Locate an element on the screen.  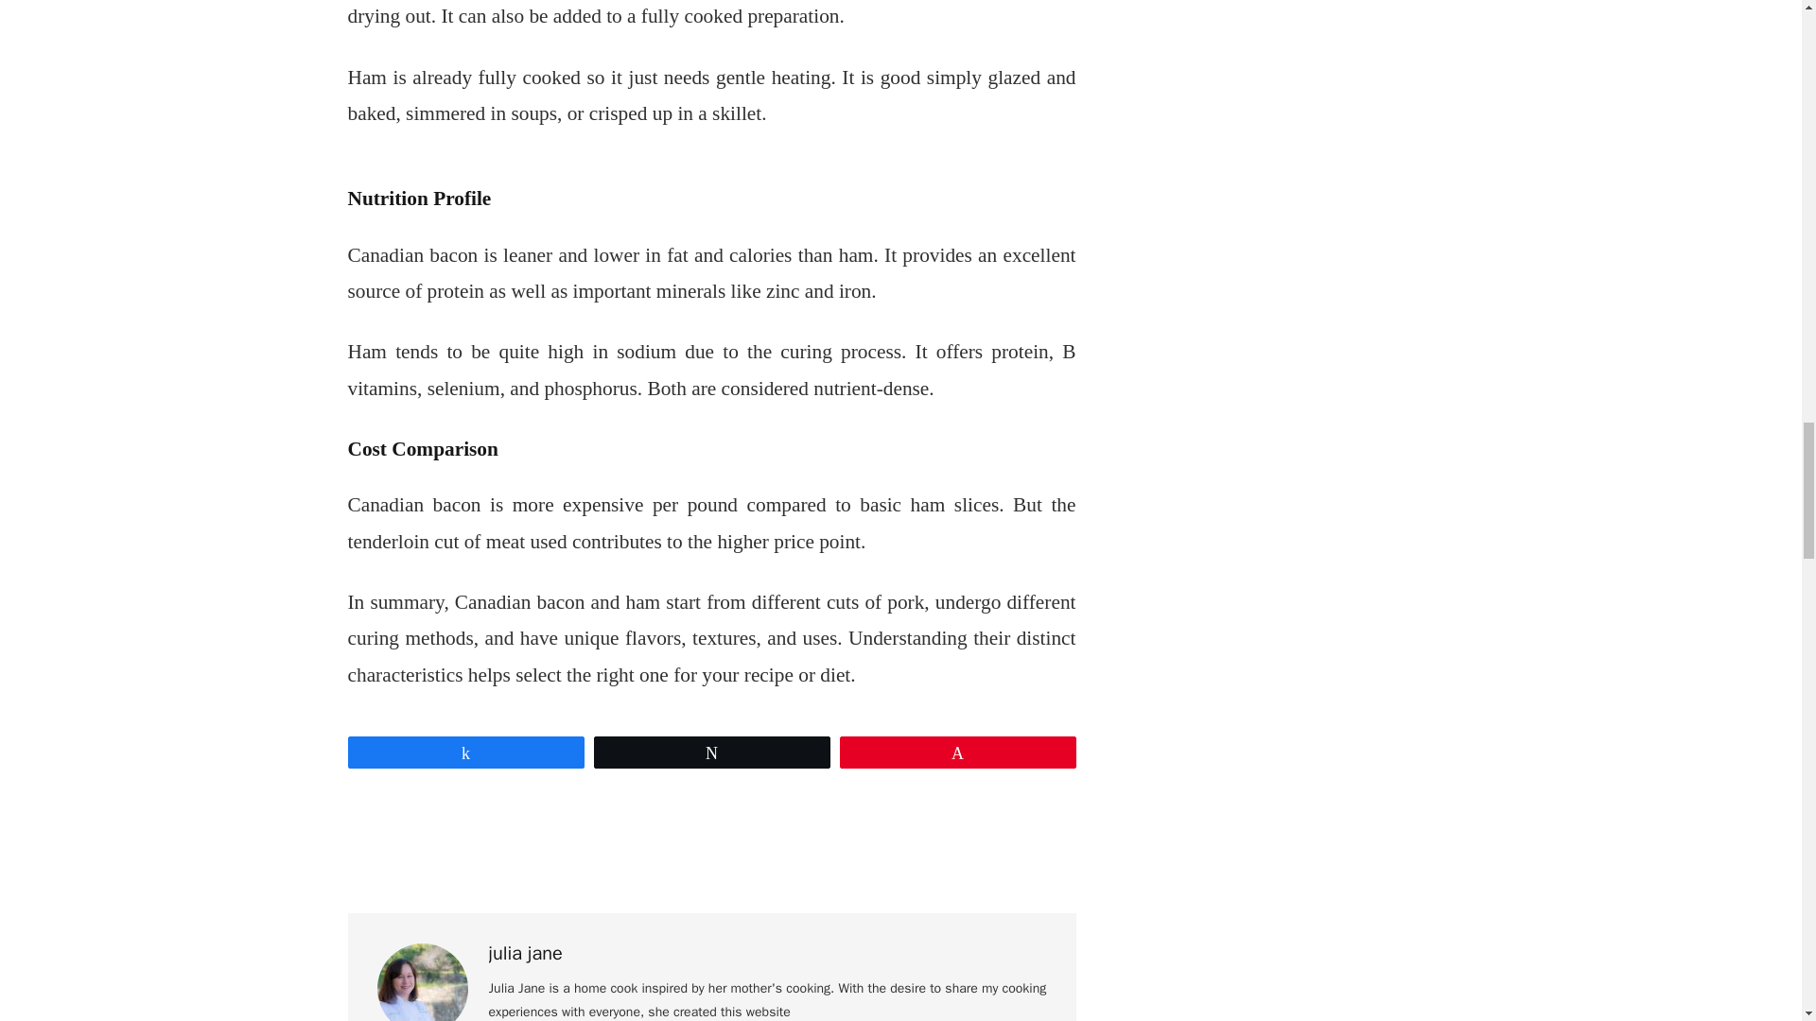
julia jane is located at coordinates (524, 953).